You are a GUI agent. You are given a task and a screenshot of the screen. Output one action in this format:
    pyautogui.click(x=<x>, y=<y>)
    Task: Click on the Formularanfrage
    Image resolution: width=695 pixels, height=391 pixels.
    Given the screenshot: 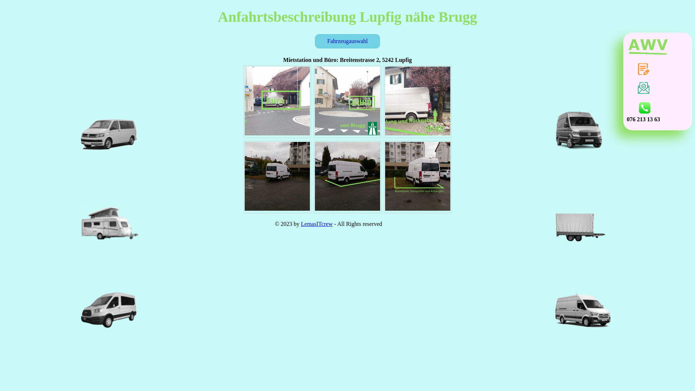 What is the action you would take?
    pyautogui.click(x=644, y=69)
    